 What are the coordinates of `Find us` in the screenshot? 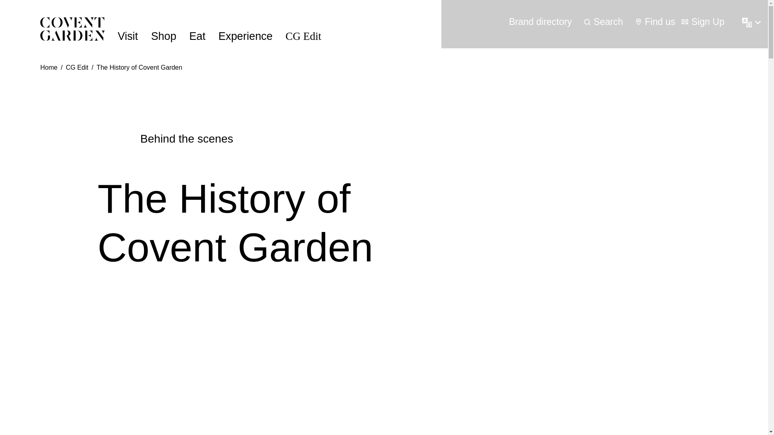 It's located at (655, 22).